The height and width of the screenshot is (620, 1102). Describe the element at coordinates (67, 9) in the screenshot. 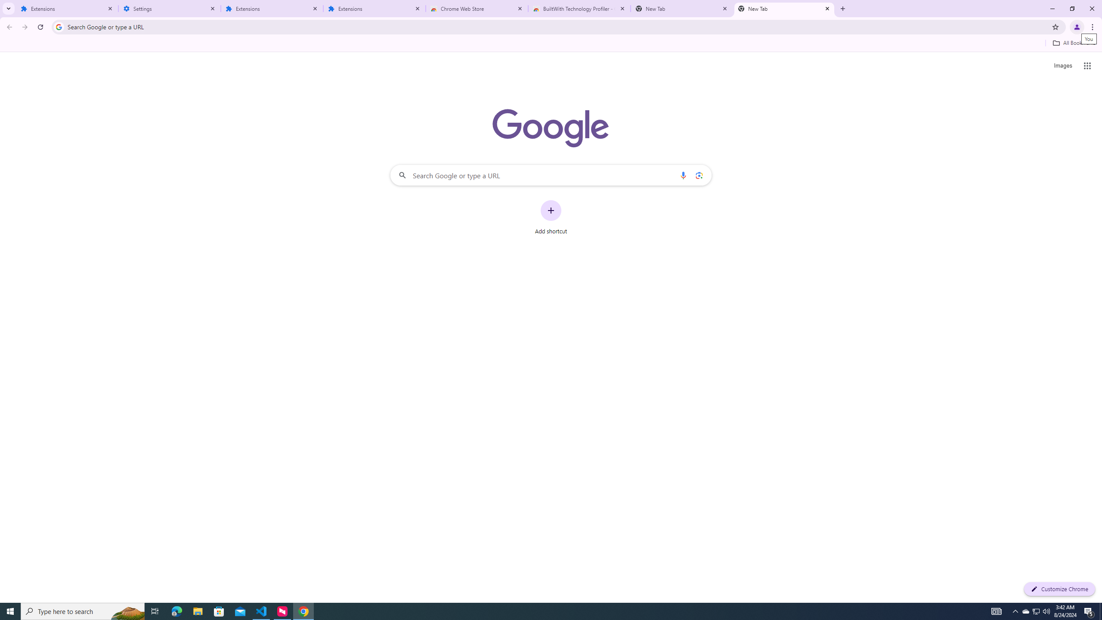

I see `Extensions` at that location.